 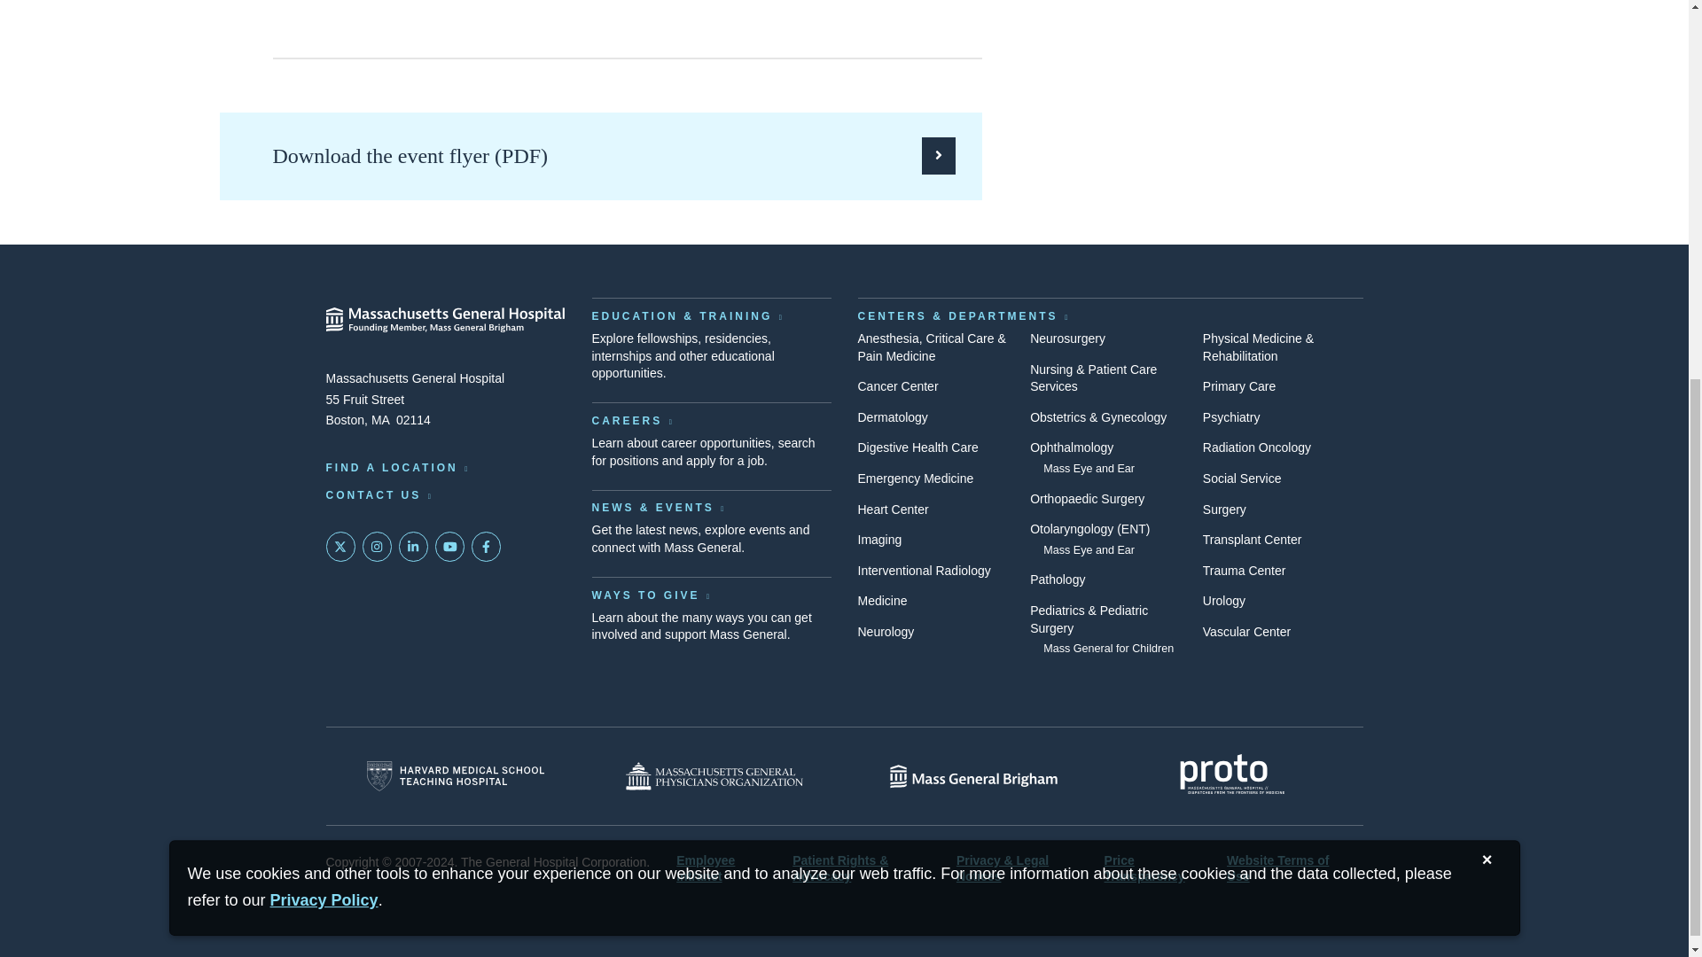 I want to click on Privacy Policy, so click(x=324, y=270).